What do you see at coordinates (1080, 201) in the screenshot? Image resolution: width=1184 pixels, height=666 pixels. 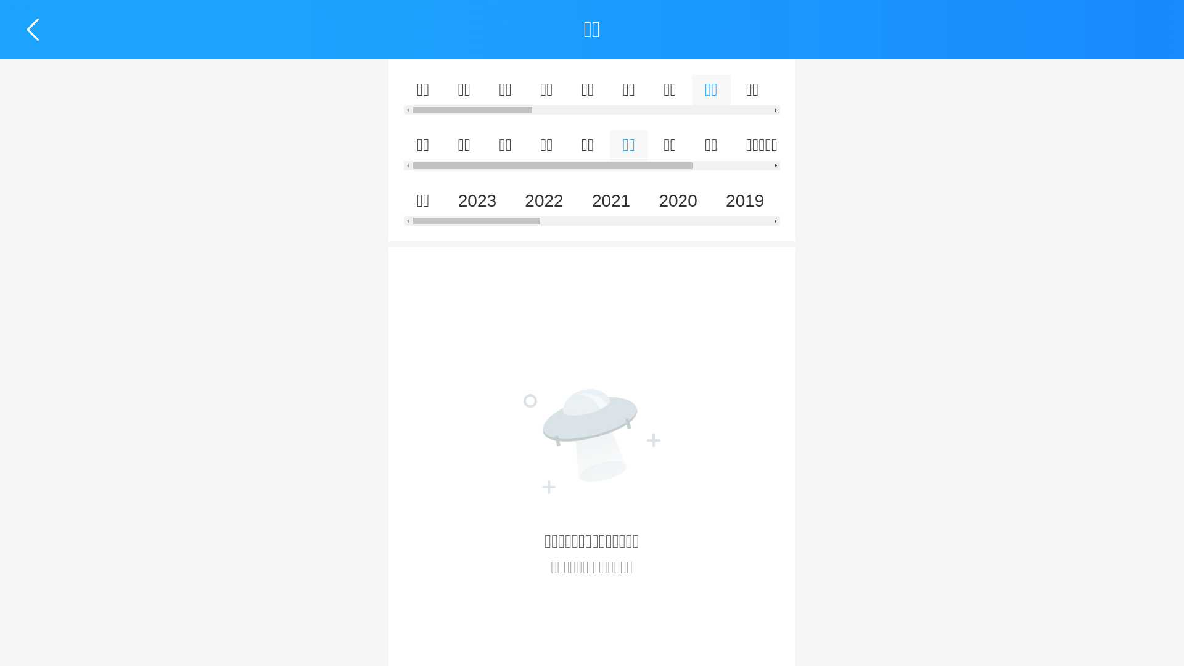 I see `2014` at bounding box center [1080, 201].